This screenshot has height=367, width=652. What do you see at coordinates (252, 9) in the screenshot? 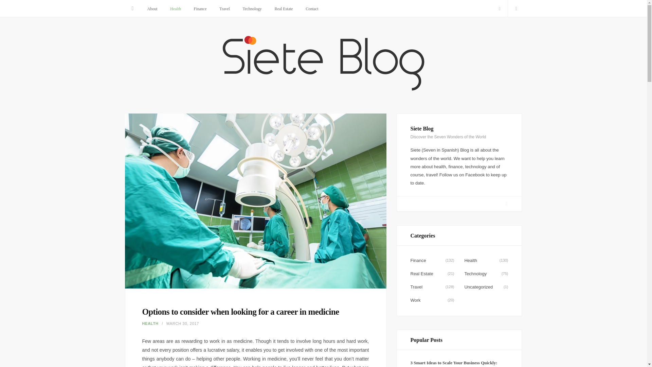
I see `Technology` at bounding box center [252, 9].